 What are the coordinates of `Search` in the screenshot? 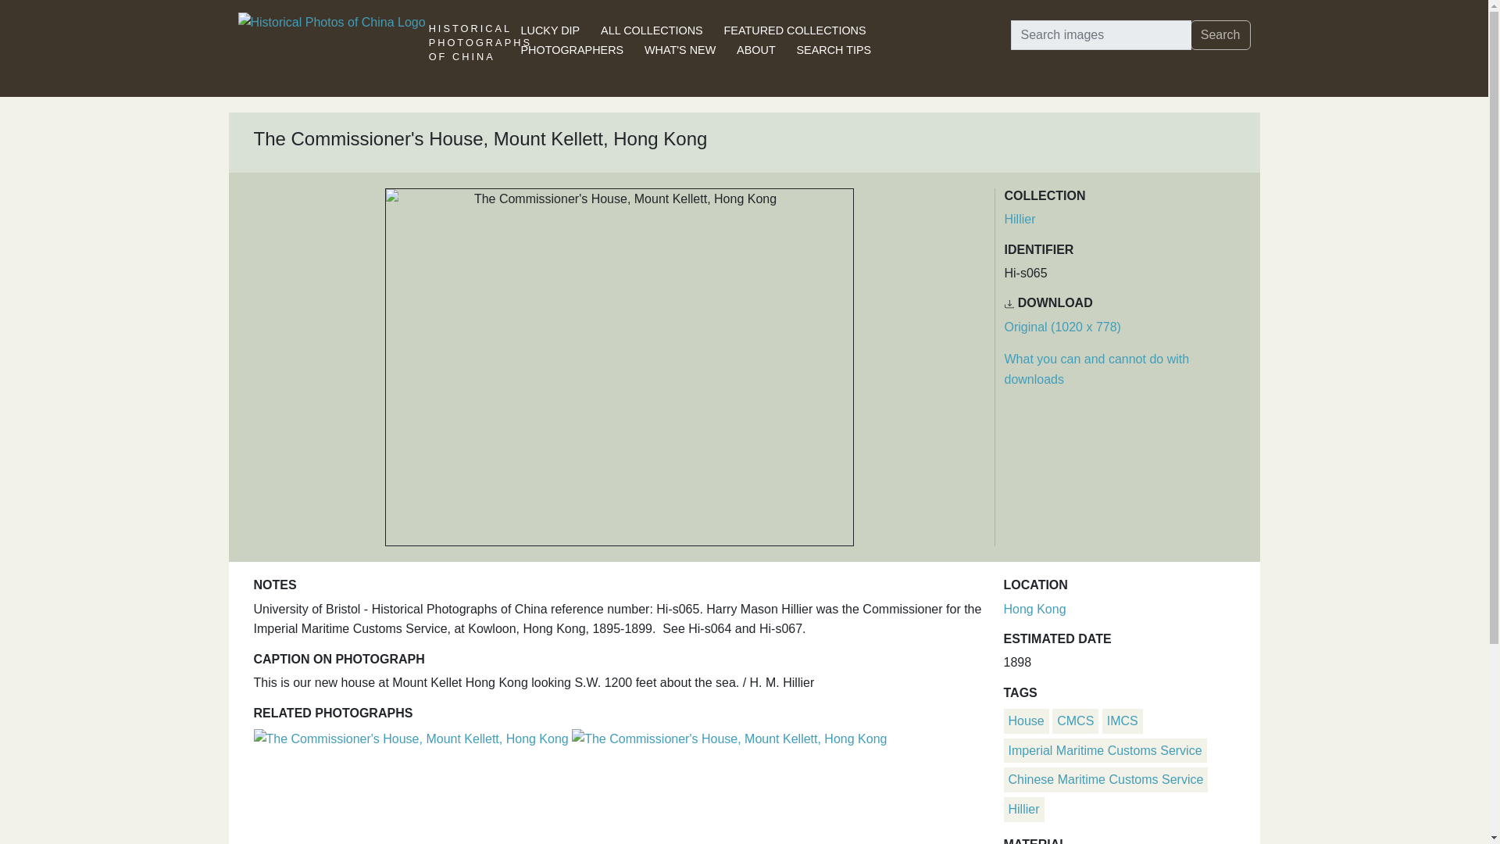 It's located at (1220, 34).